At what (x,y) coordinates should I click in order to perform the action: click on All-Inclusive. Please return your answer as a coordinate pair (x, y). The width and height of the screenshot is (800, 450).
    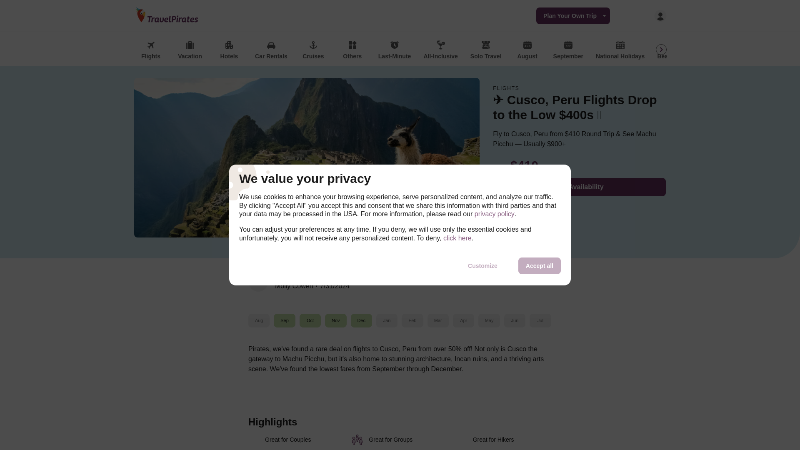
    Looking at the image, I should click on (440, 50).